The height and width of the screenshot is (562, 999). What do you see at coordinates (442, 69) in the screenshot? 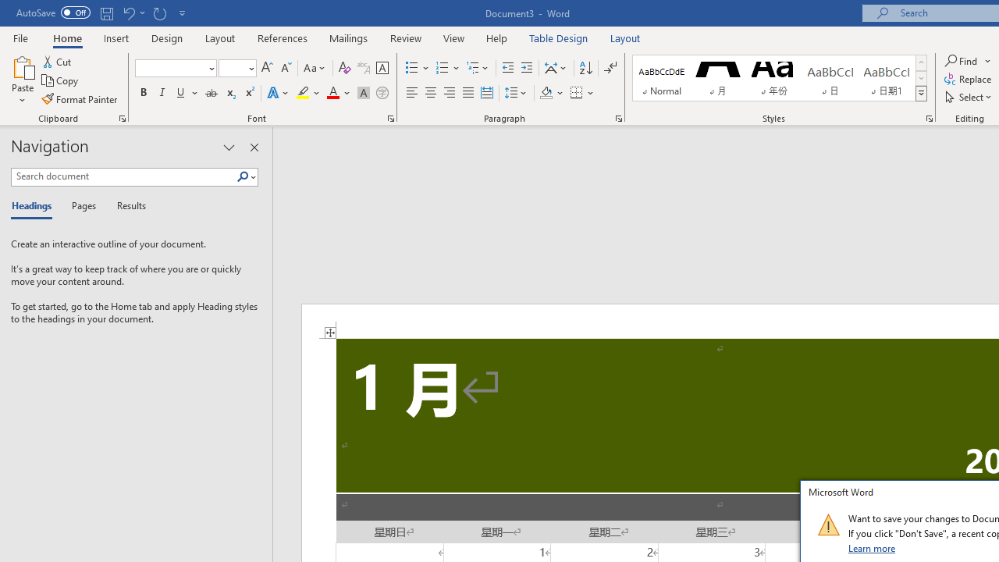
I see `Numbering` at bounding box center [442, 69].